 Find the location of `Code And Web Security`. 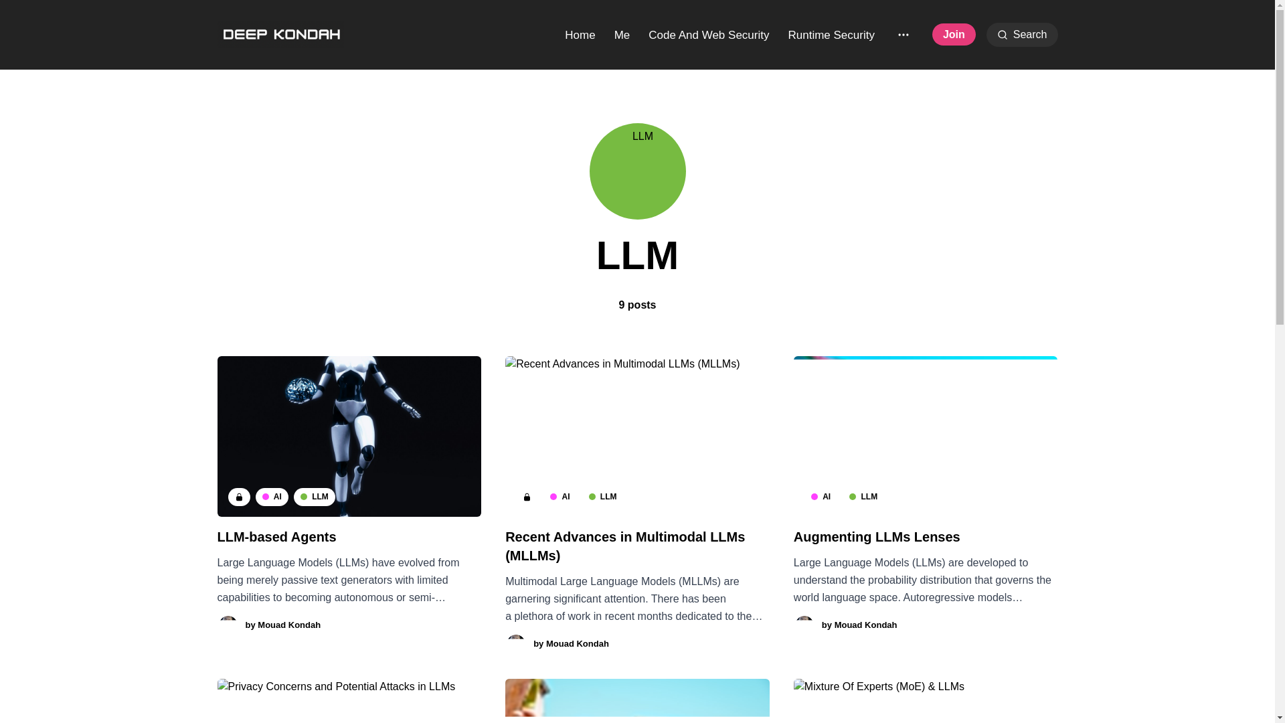

Code And Web Security is located at coordinates (708, 35).